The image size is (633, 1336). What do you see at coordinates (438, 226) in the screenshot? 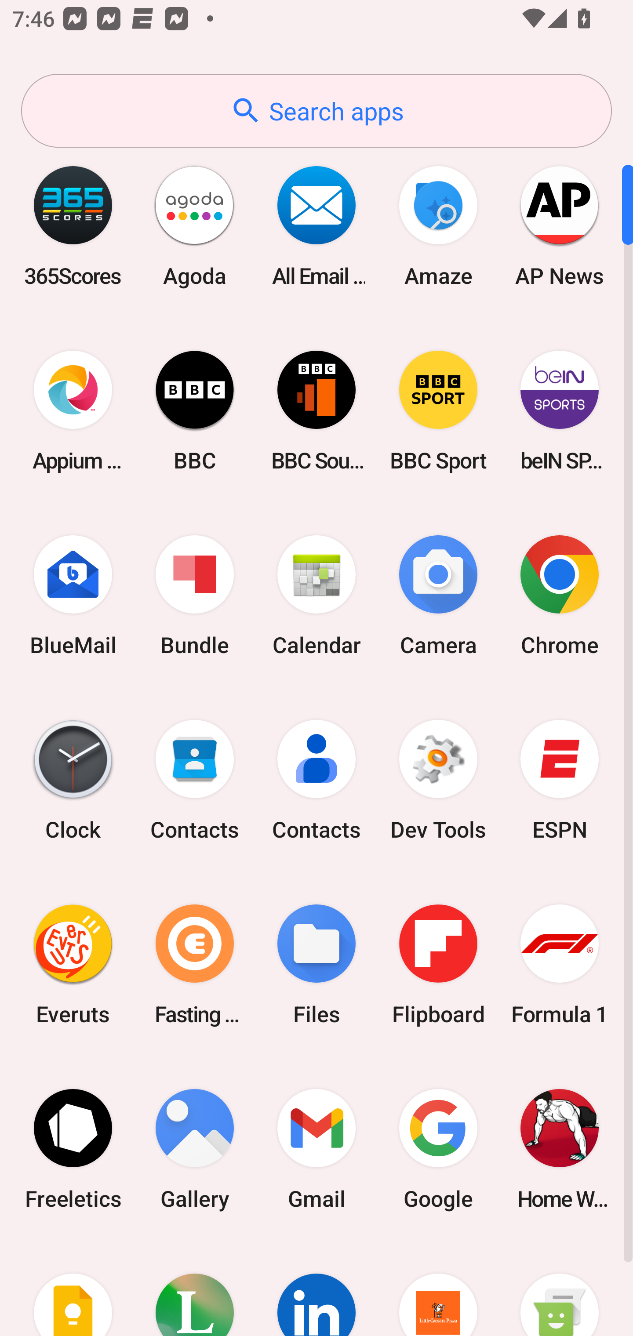
I see `Amaze` at bounding box center [438, 226].